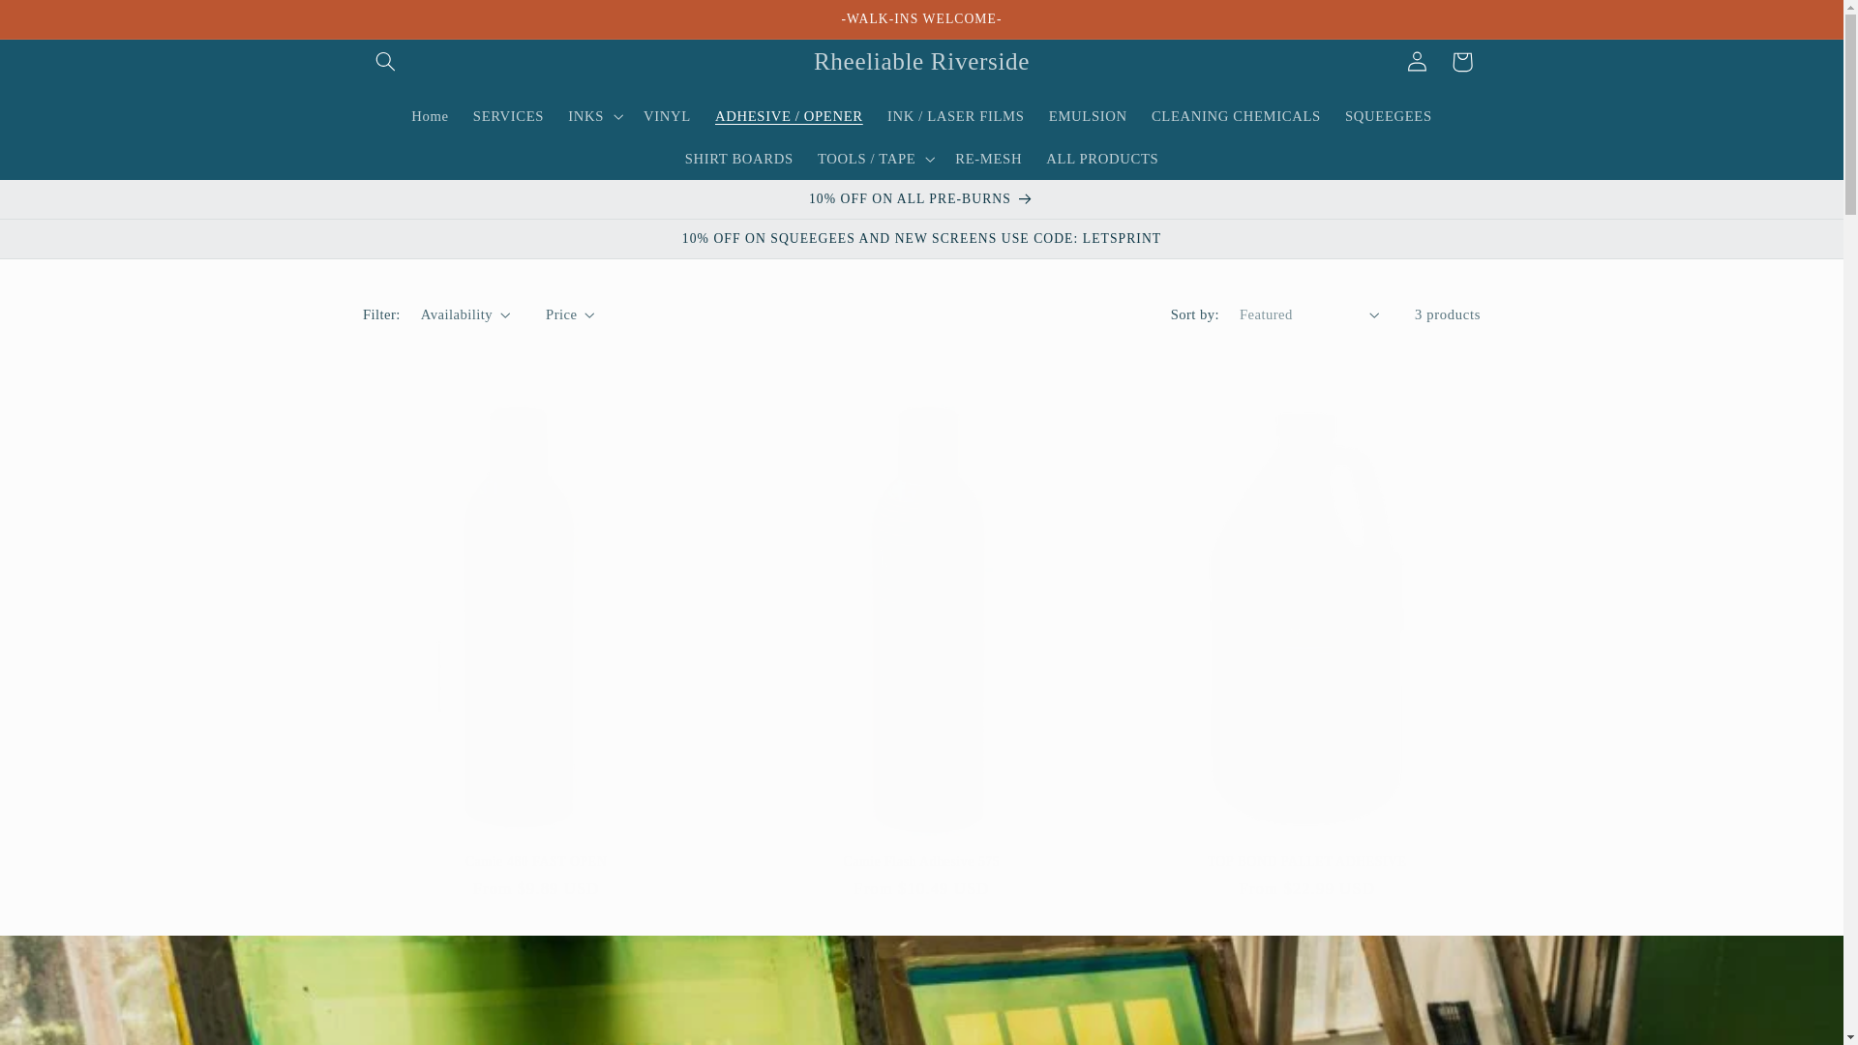 The image size is (1858, 1045). What do you see at coordinates (921, 62) in the screenshot?
I see `Rheeliable Riverside` at bounding box center [921, 62].